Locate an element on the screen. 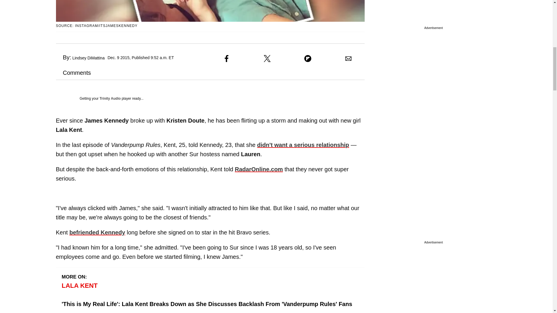  Comments is located at coordinates (73, 72).